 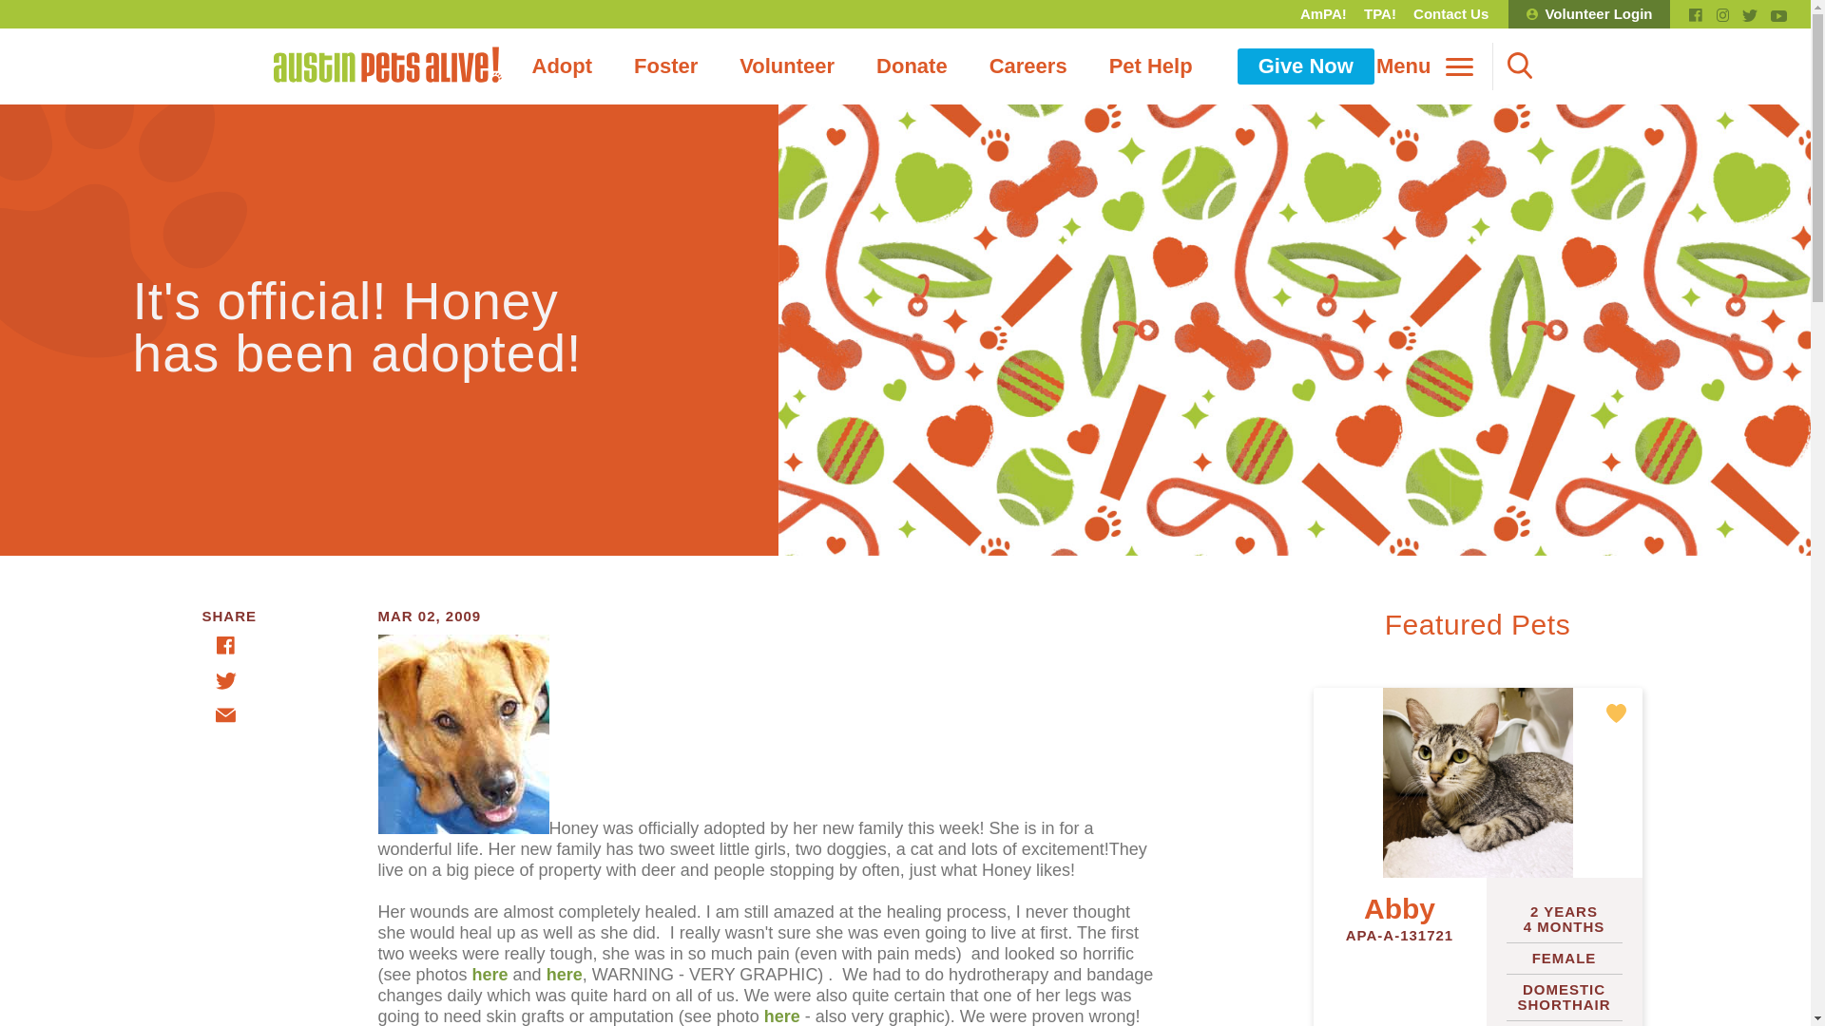 I want to click on Foster, so click(x=665, y=66).